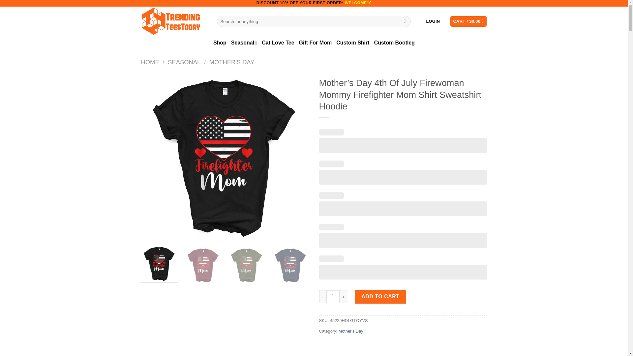 The height and width of the screenshot is (356, 633). What do you see at coordinates (174, 21) in the screenshot?
I see `TrendingTeesToday` at bounding box center [174, 21].